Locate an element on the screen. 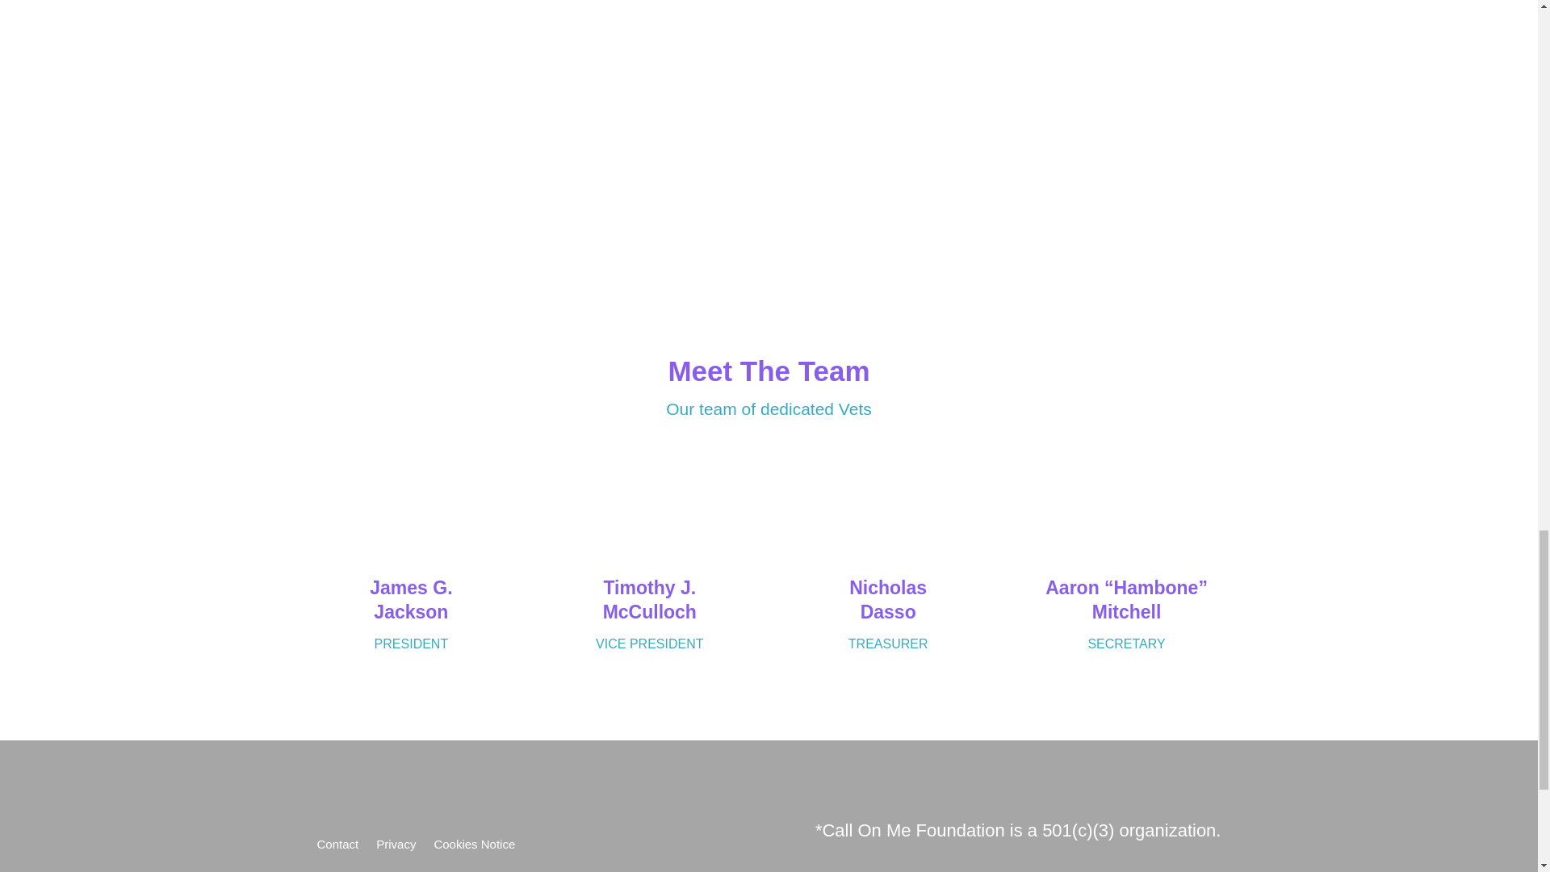  Contact is located at coordinates (337, 847).